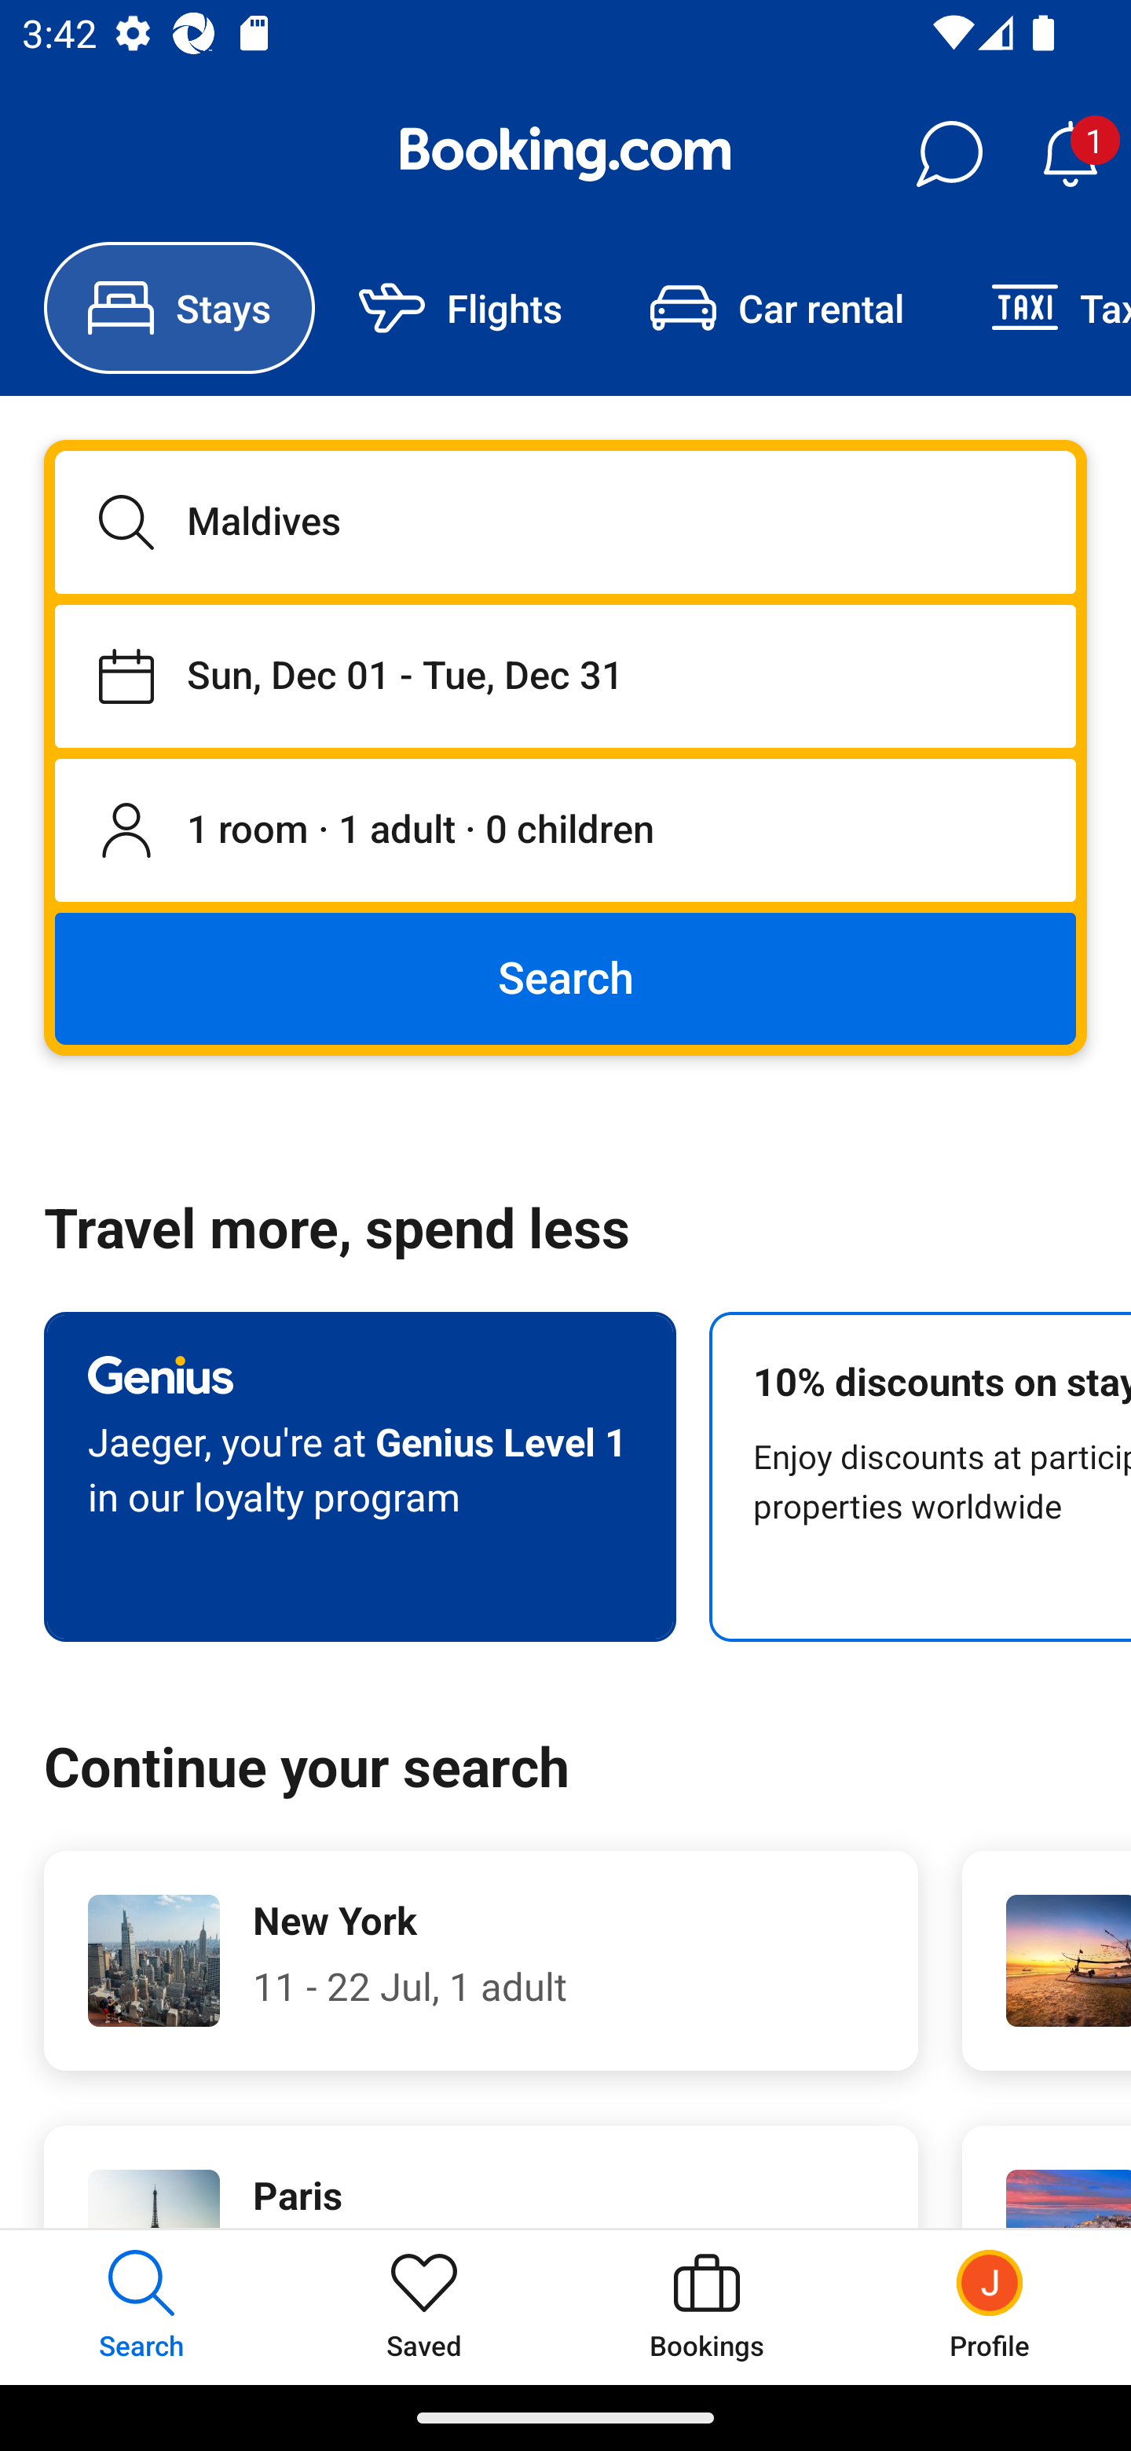  Describe the element at coordinates (990, 2306) in the screenshot. I see `Profile` at that location.